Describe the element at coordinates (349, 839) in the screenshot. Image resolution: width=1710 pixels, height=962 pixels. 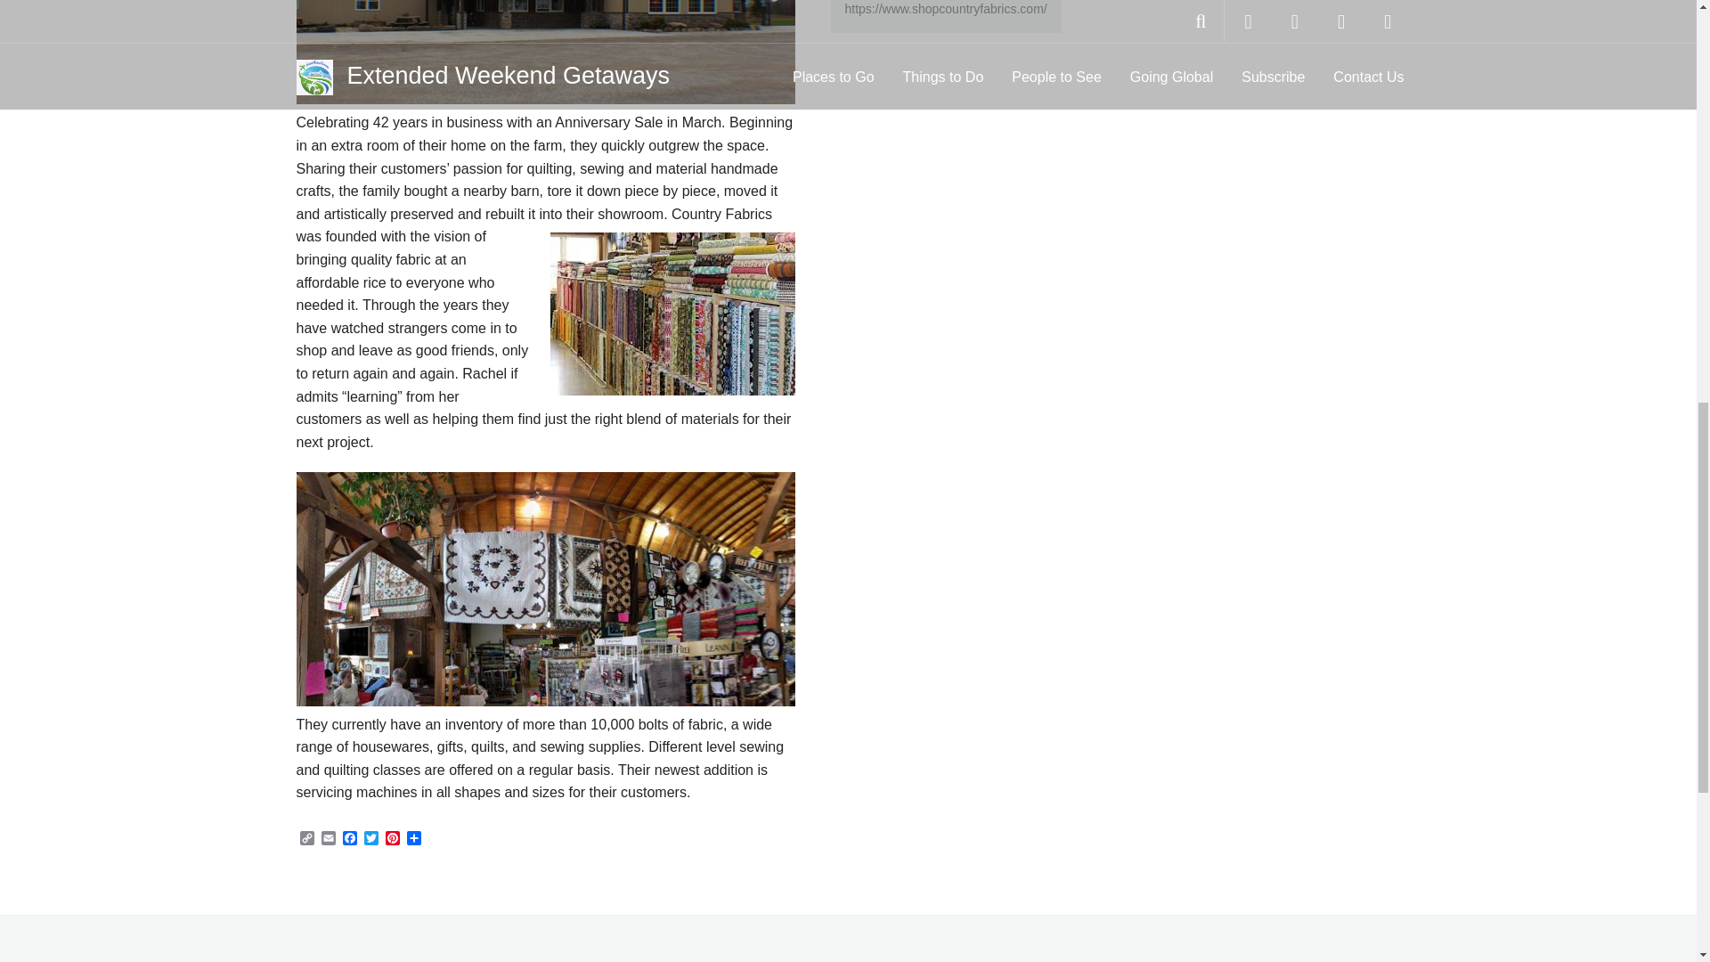
I see `Facebook` at that location.